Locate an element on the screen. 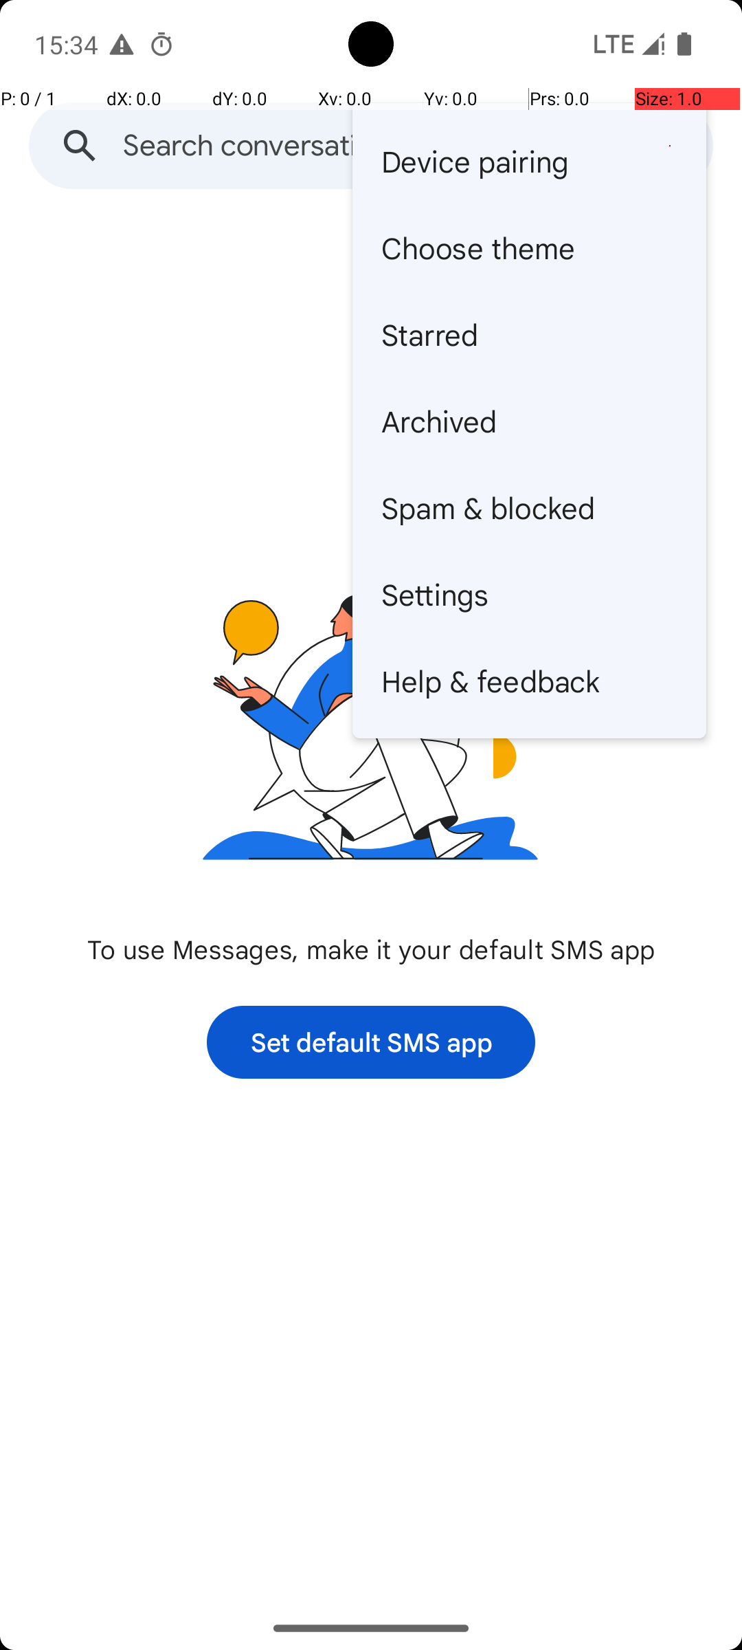 This screenshot has height=1650, width=742. Device pairing is located at coordinates (529, 161).